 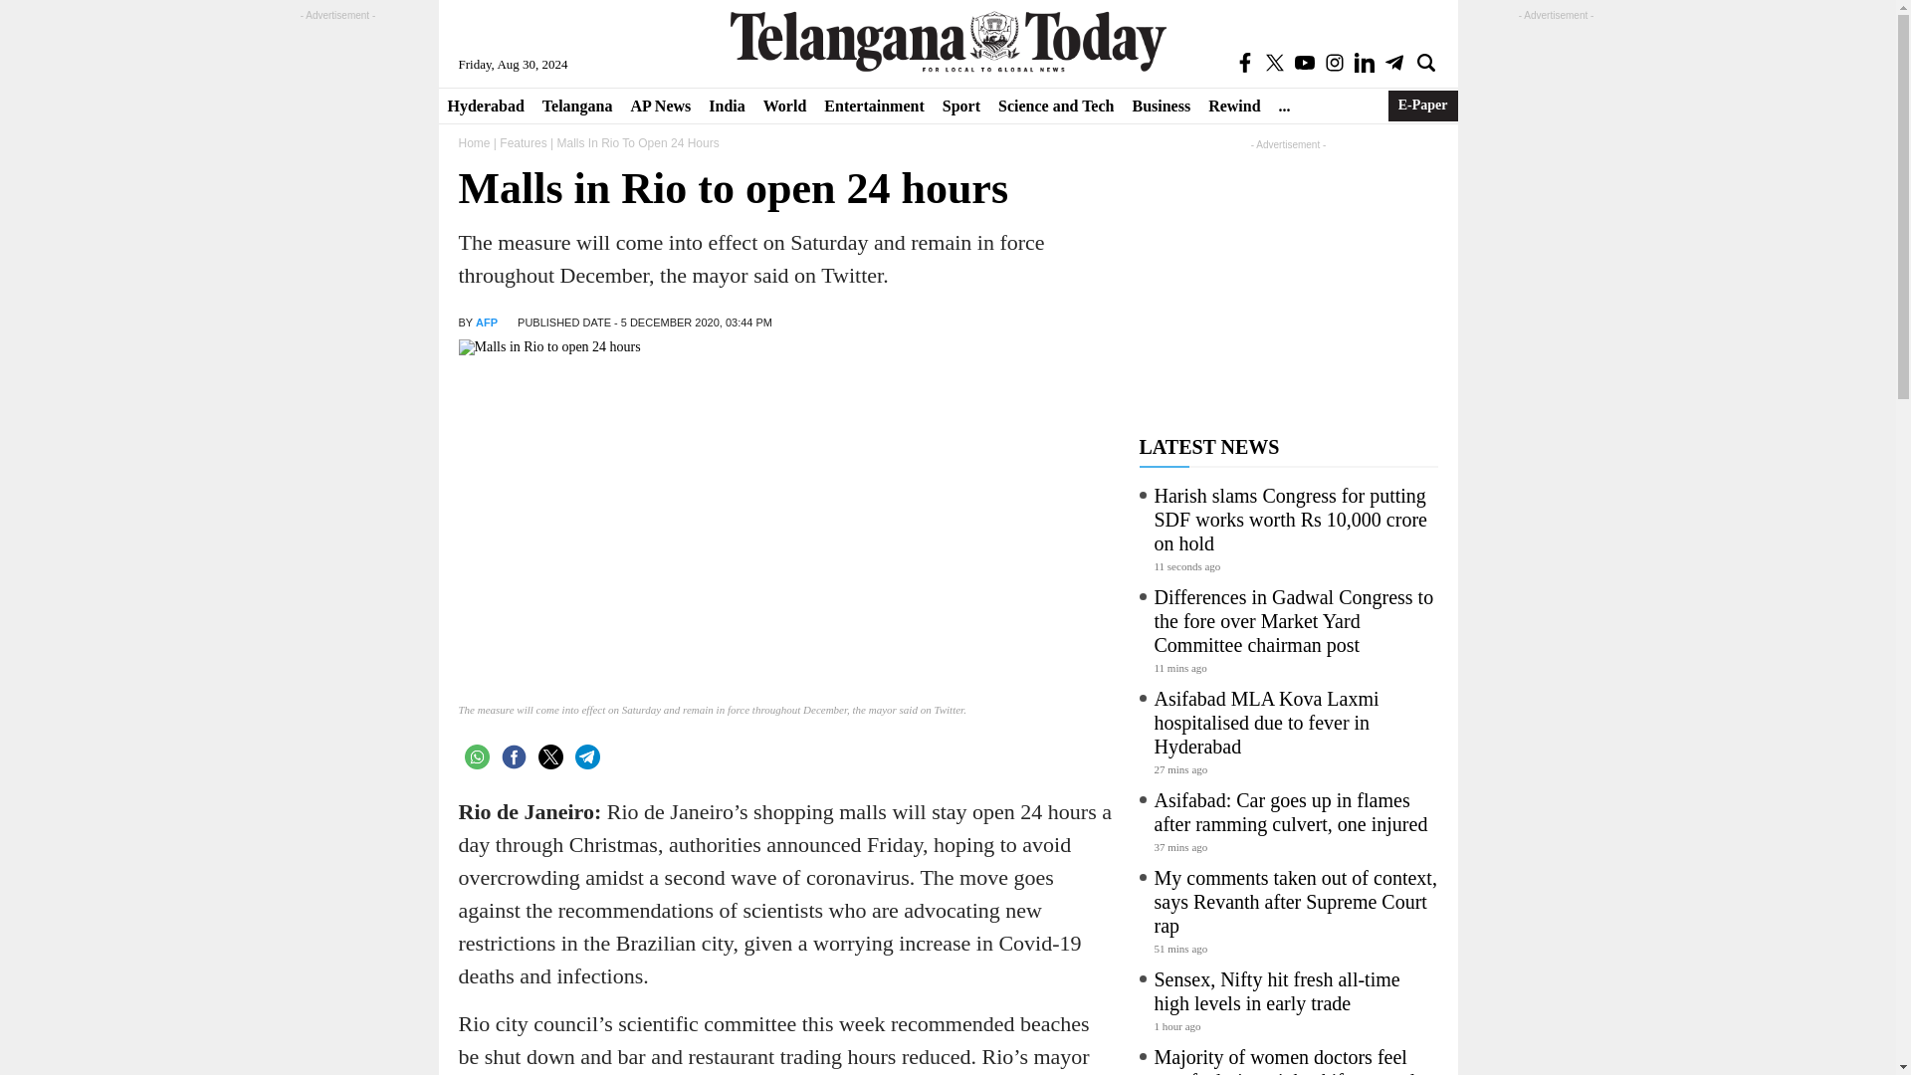 What do you see at coordinates (1161, 106) in the screenshot?
I see `Business` at bounding box center [1161, 106].